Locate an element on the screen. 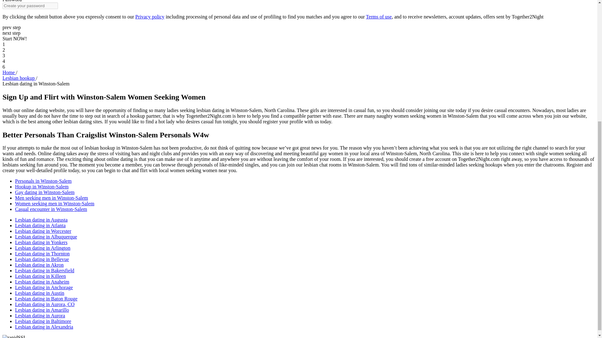 This screenshot has width=602, height=338. Lesbian dating in Bellevue is located at coordinates (42, 259).